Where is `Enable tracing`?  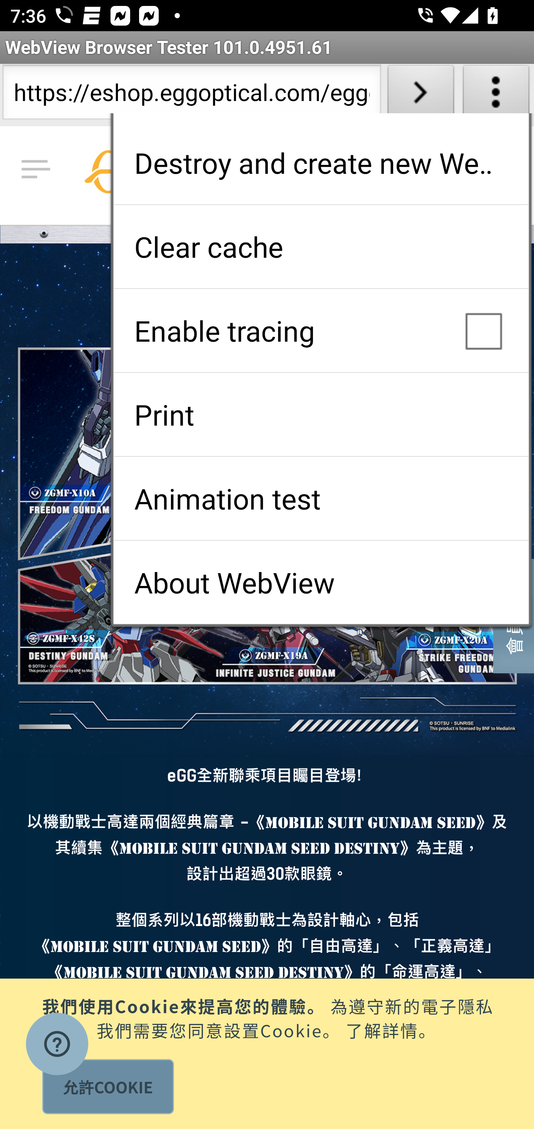 Enable tracing is located at coordinates (321, 331).